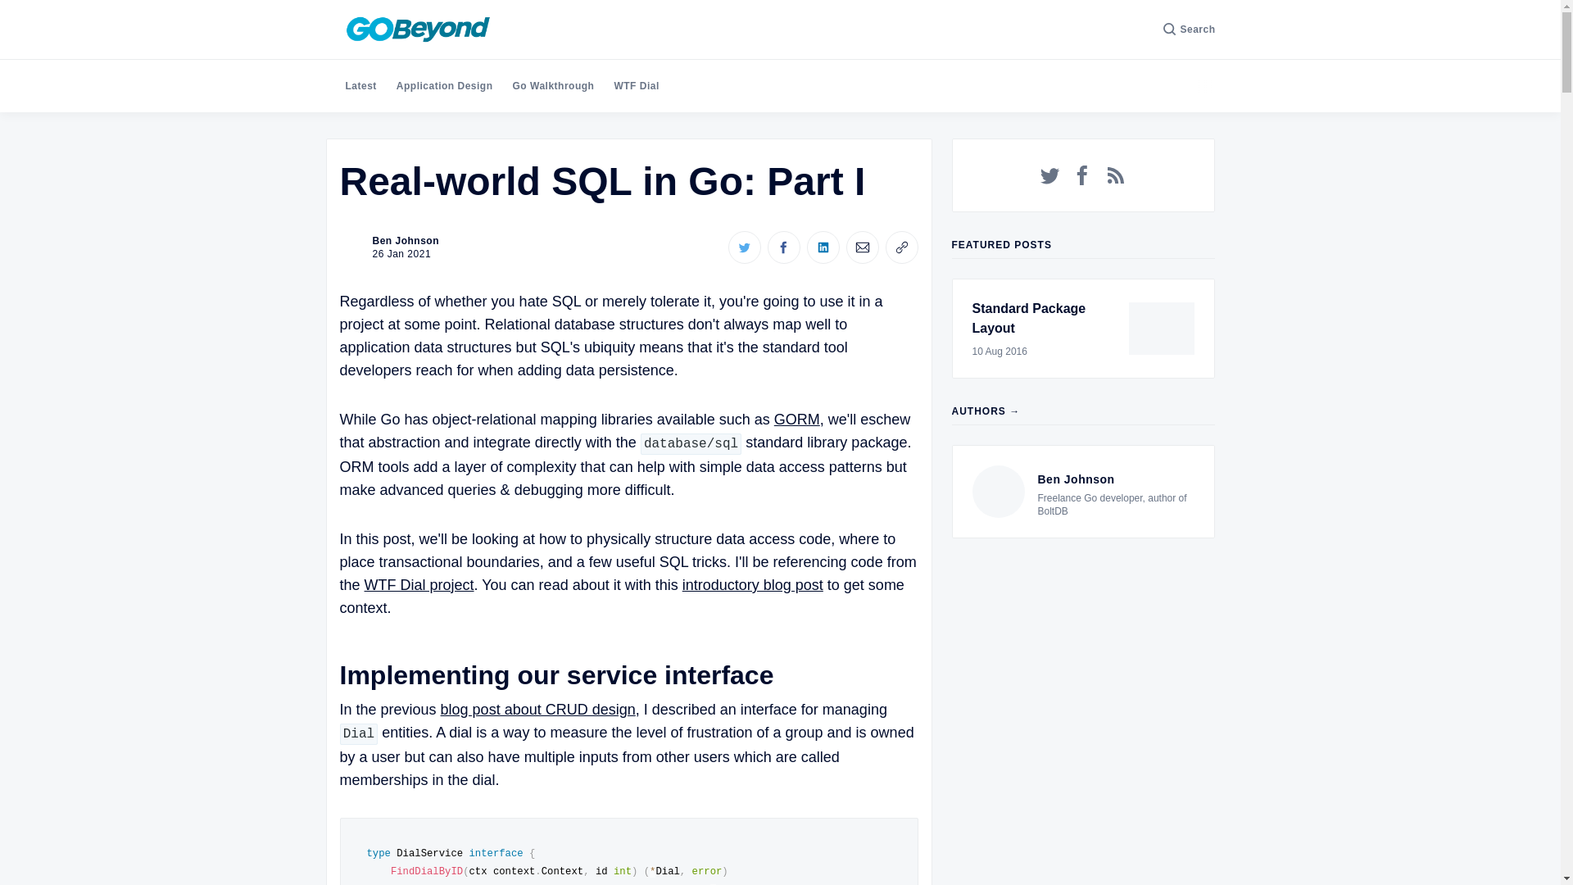  I want to click on Go Walkthrough, so click(553, 86).